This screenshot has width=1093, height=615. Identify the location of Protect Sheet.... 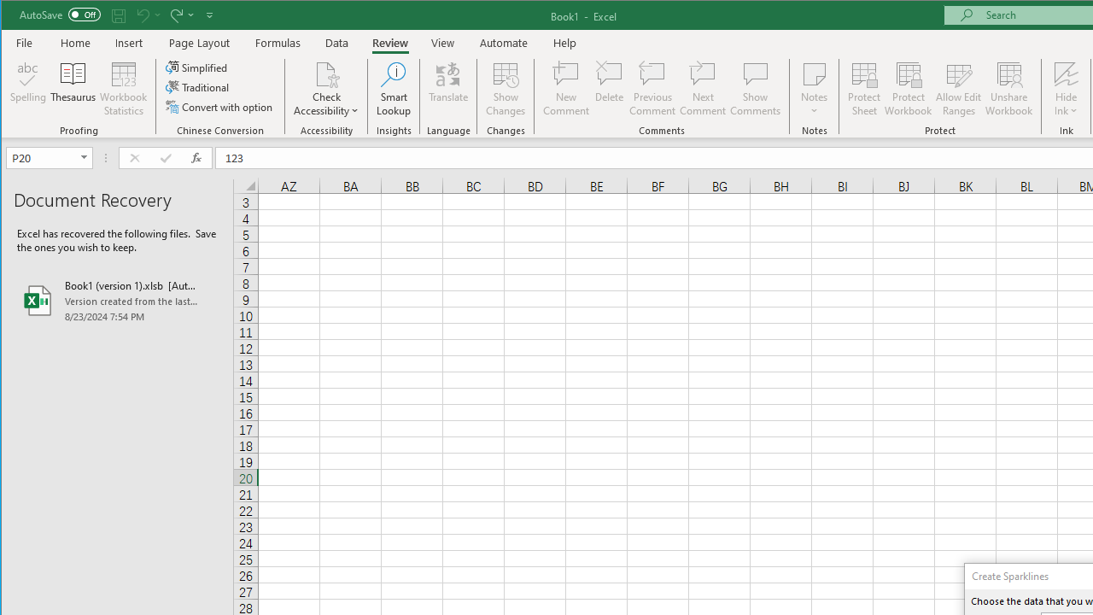
(864, 89).